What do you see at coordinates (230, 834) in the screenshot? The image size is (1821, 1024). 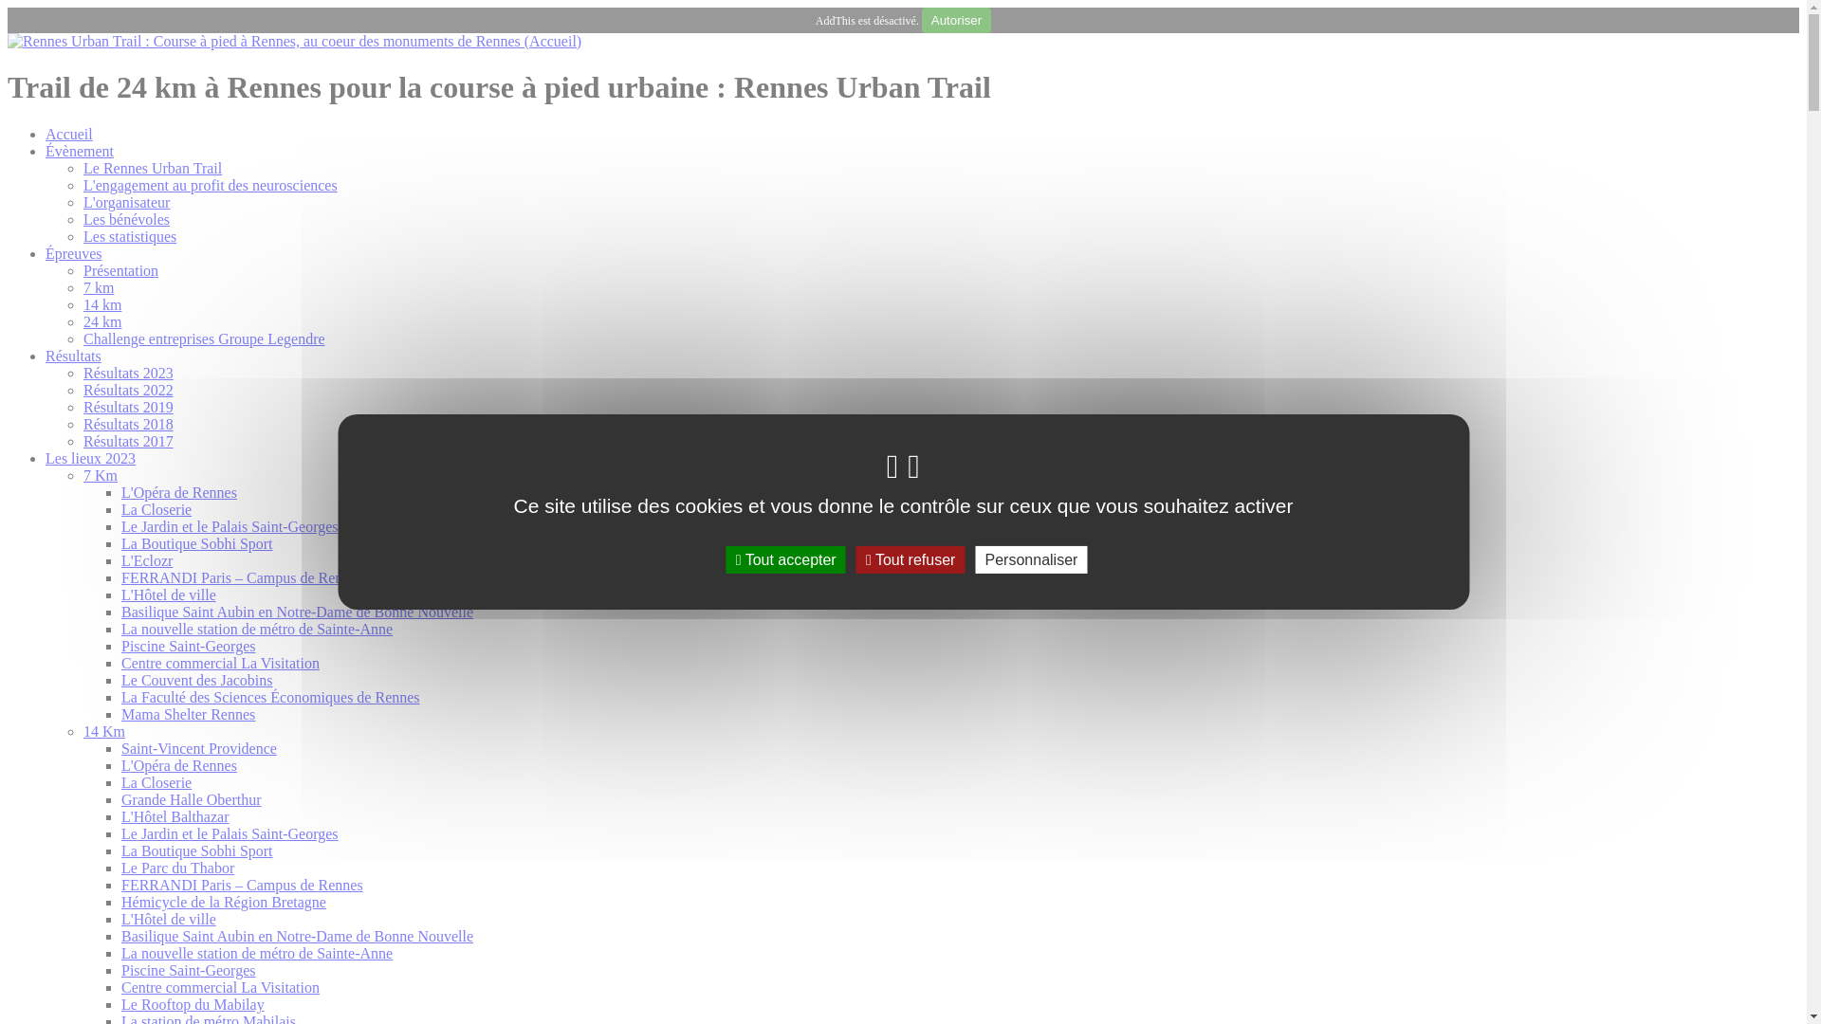 I see `Le Jardin et le Palais Saint-Georges` at bounding box center [230, 834].